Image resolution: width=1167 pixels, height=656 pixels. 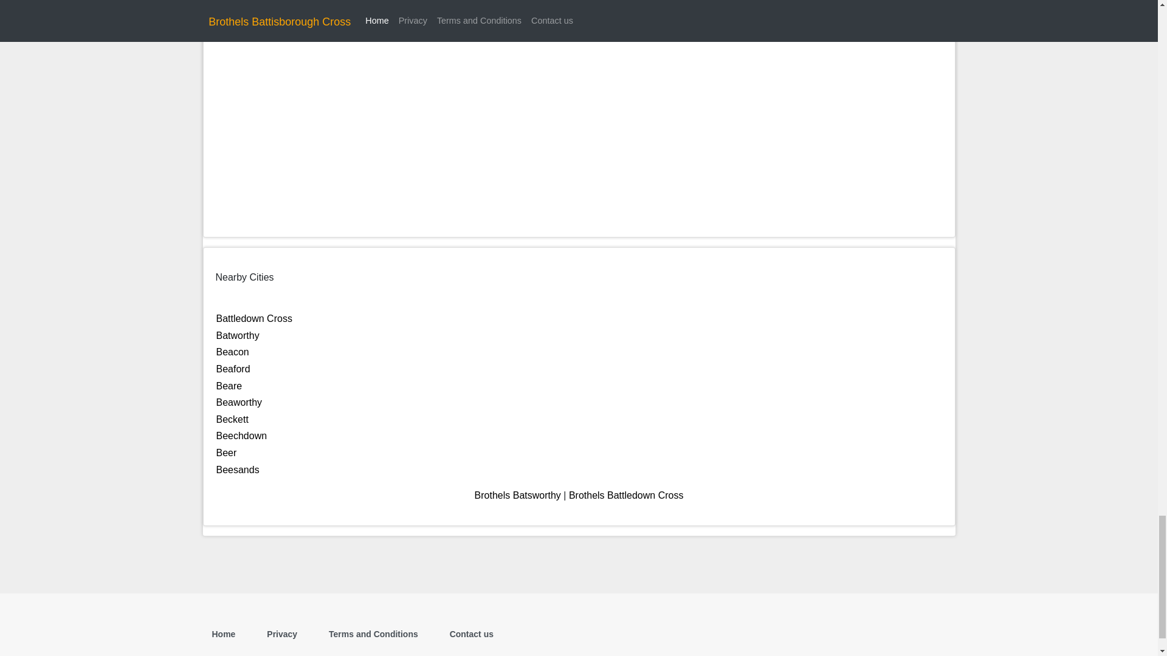 What do you see at coordinates (226, 452) in the screenshot?
I see `Beer` at bounding box center [226, 452].